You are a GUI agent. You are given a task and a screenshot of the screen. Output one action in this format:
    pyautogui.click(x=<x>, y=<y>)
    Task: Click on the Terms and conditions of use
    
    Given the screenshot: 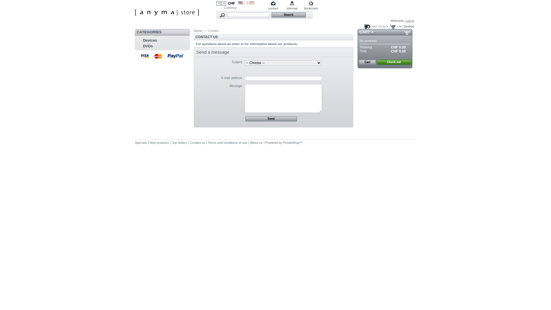 What is the action you would take?
    pyautogui.click(x=227, y=143)
    